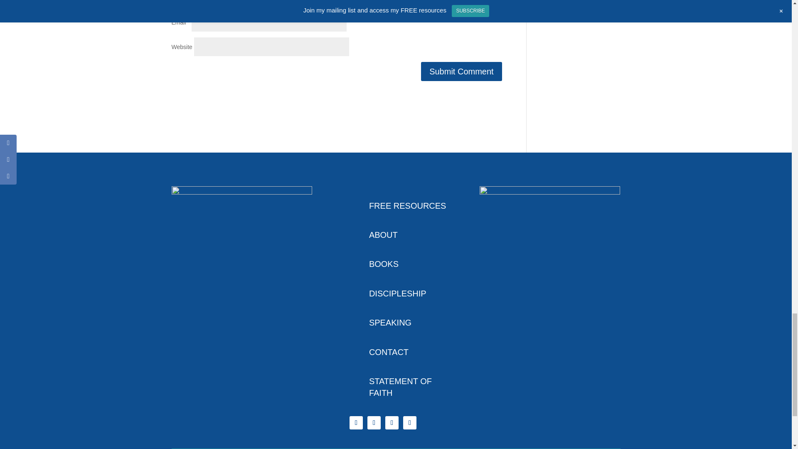 The width and height of the screenshot is (798, 449). What do you see at coordinates (383, 234) in the screenshot?
I see `ABOUT` at bounding box center [383, 234].